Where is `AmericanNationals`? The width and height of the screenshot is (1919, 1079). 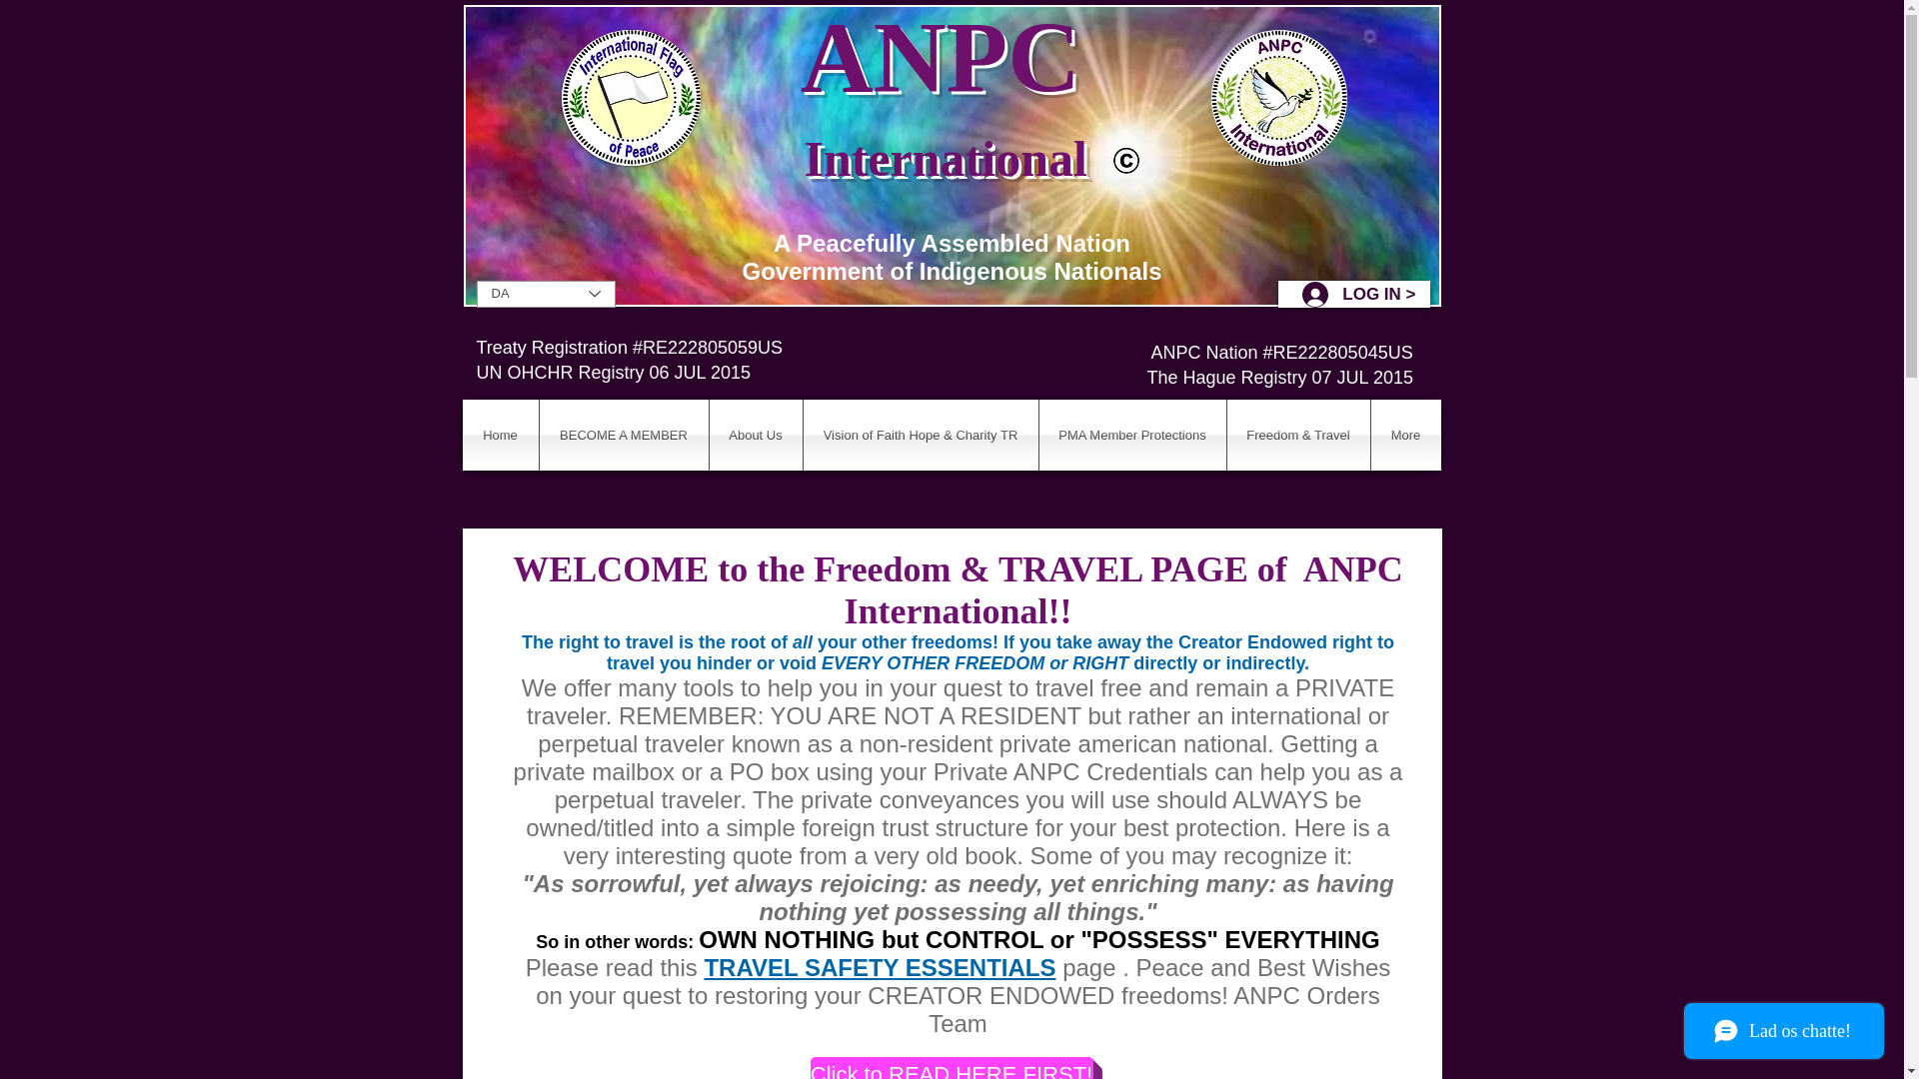 AmericanNationals is located at coordinates (631, 98).